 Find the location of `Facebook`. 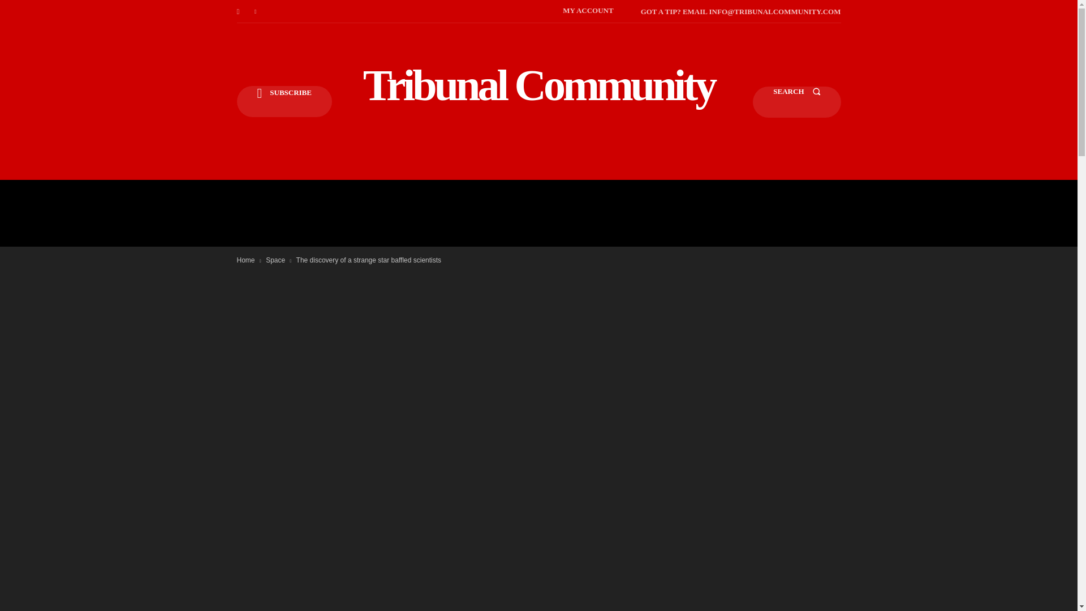

Facebook is located at coordinates (238, 11).